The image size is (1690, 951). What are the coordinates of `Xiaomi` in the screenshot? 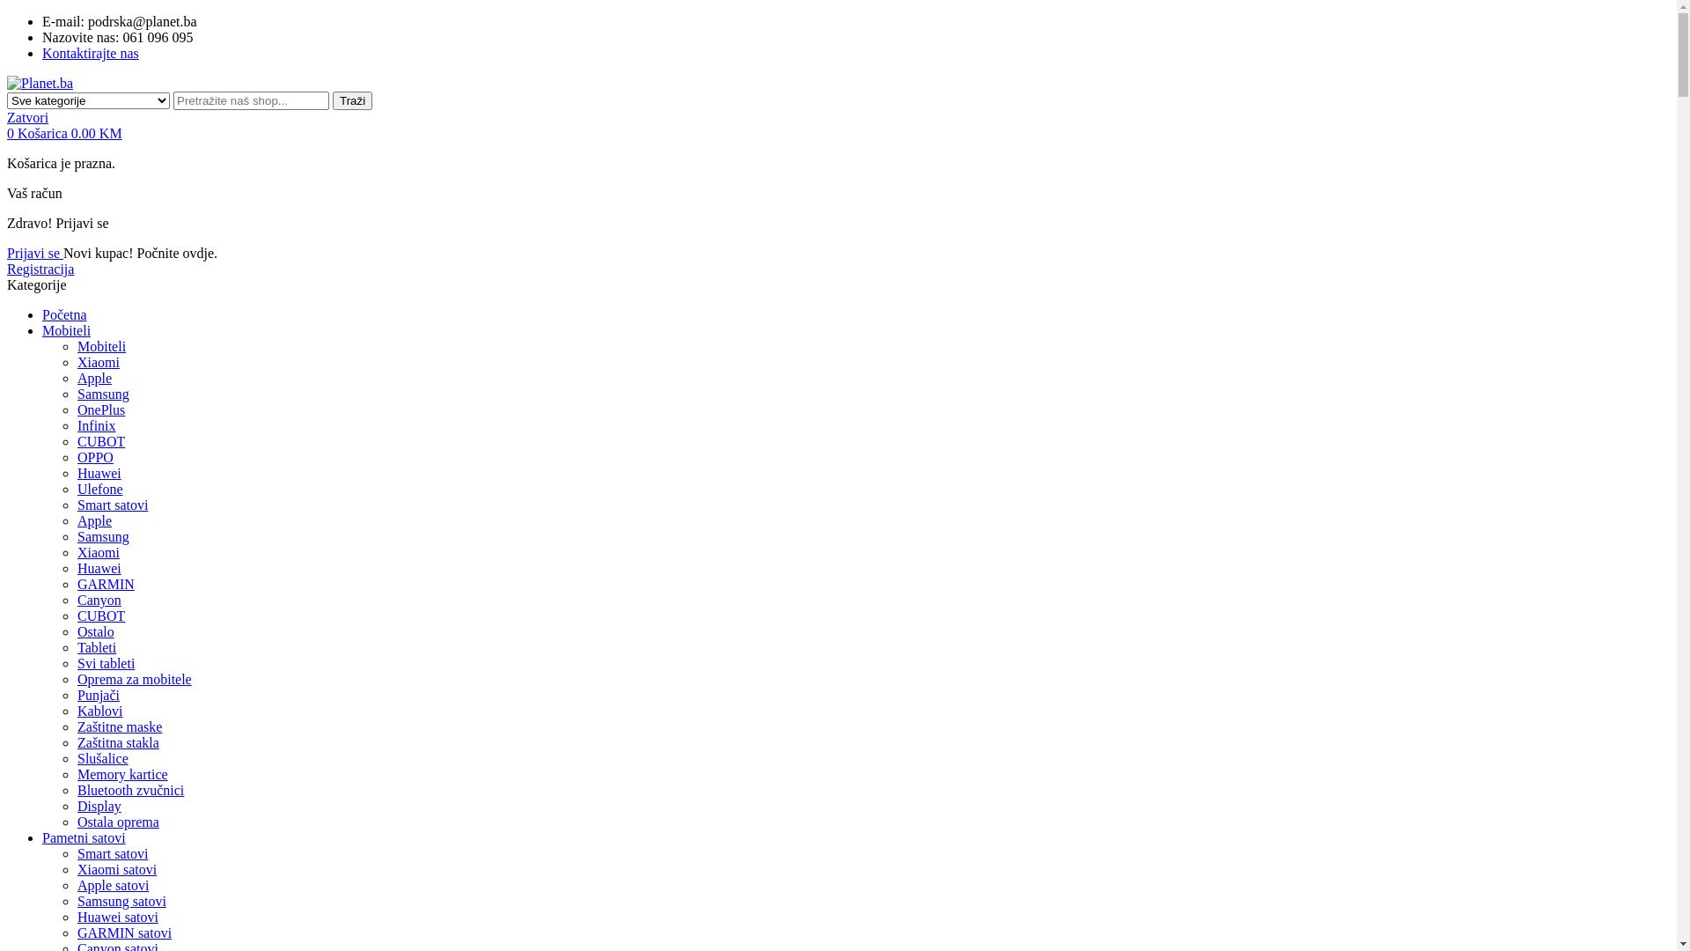 It's located at (99, 553).